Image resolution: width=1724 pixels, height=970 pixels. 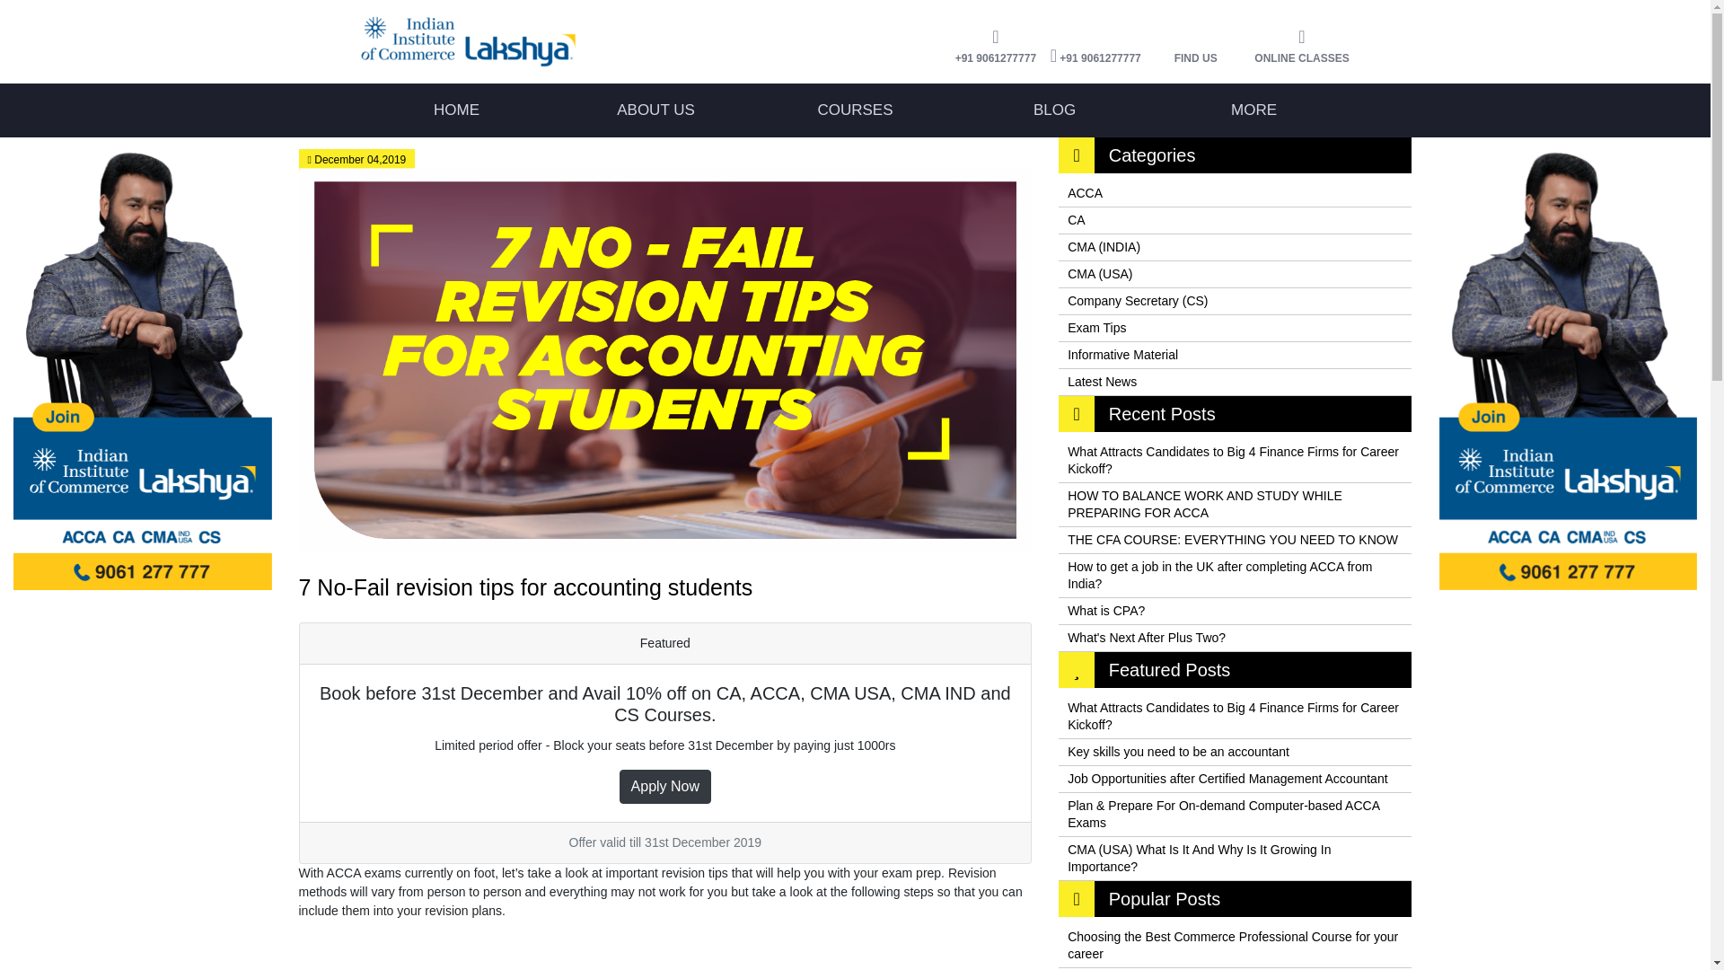 I want to click on COURSES, so click(x=855, y=110).